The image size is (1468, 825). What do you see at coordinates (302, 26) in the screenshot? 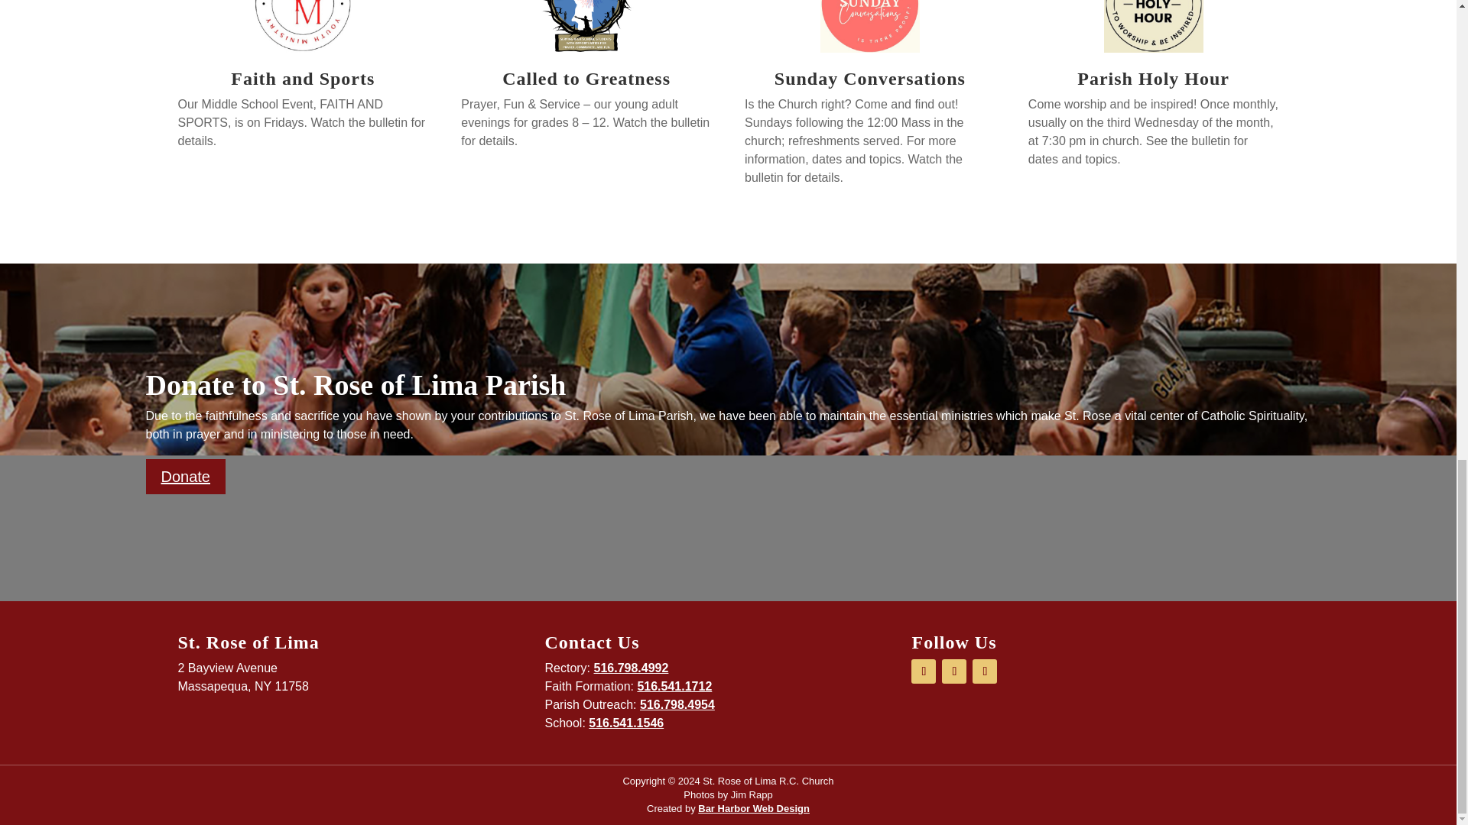
I see `st-rose-of-lima-rc-church-faith-and-sports-logo` at bounding box center [302, 26].